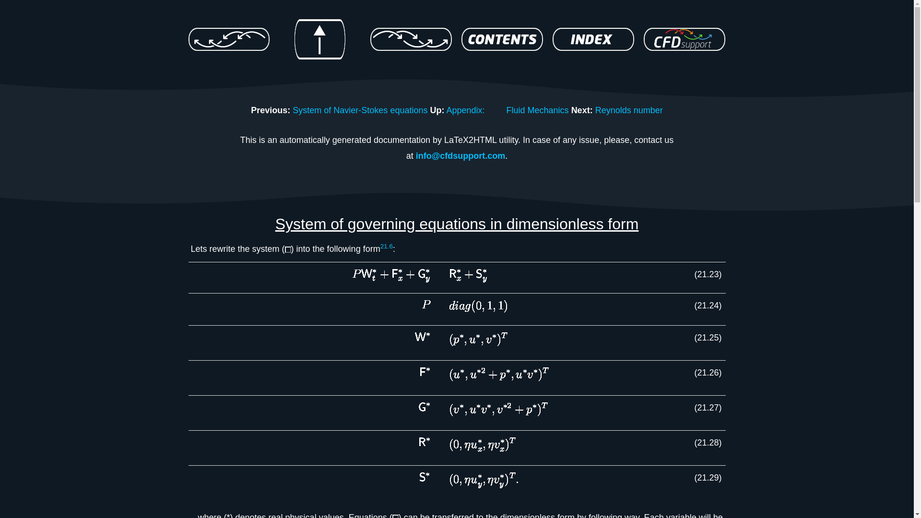  I want to click on Node322 8, so click(390, 277).